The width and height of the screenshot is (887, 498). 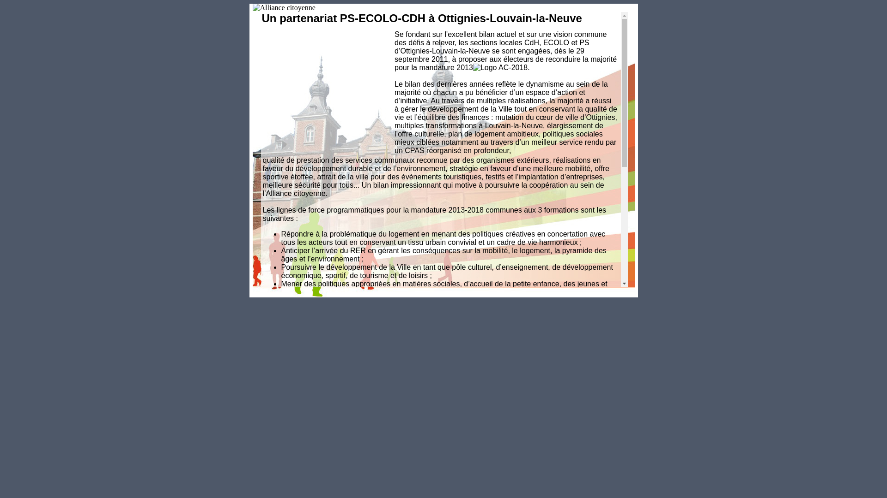 What do you see at coordinates (561, 93) in the screenshot?
I see `Pacte` at bounding box center [561, 93].